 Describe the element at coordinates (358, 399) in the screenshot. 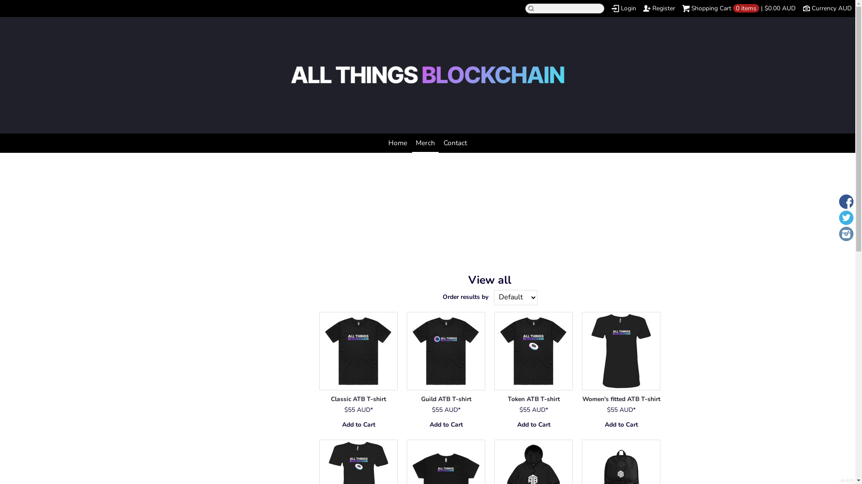

I see `Classic ATB T-shirt` at that location.